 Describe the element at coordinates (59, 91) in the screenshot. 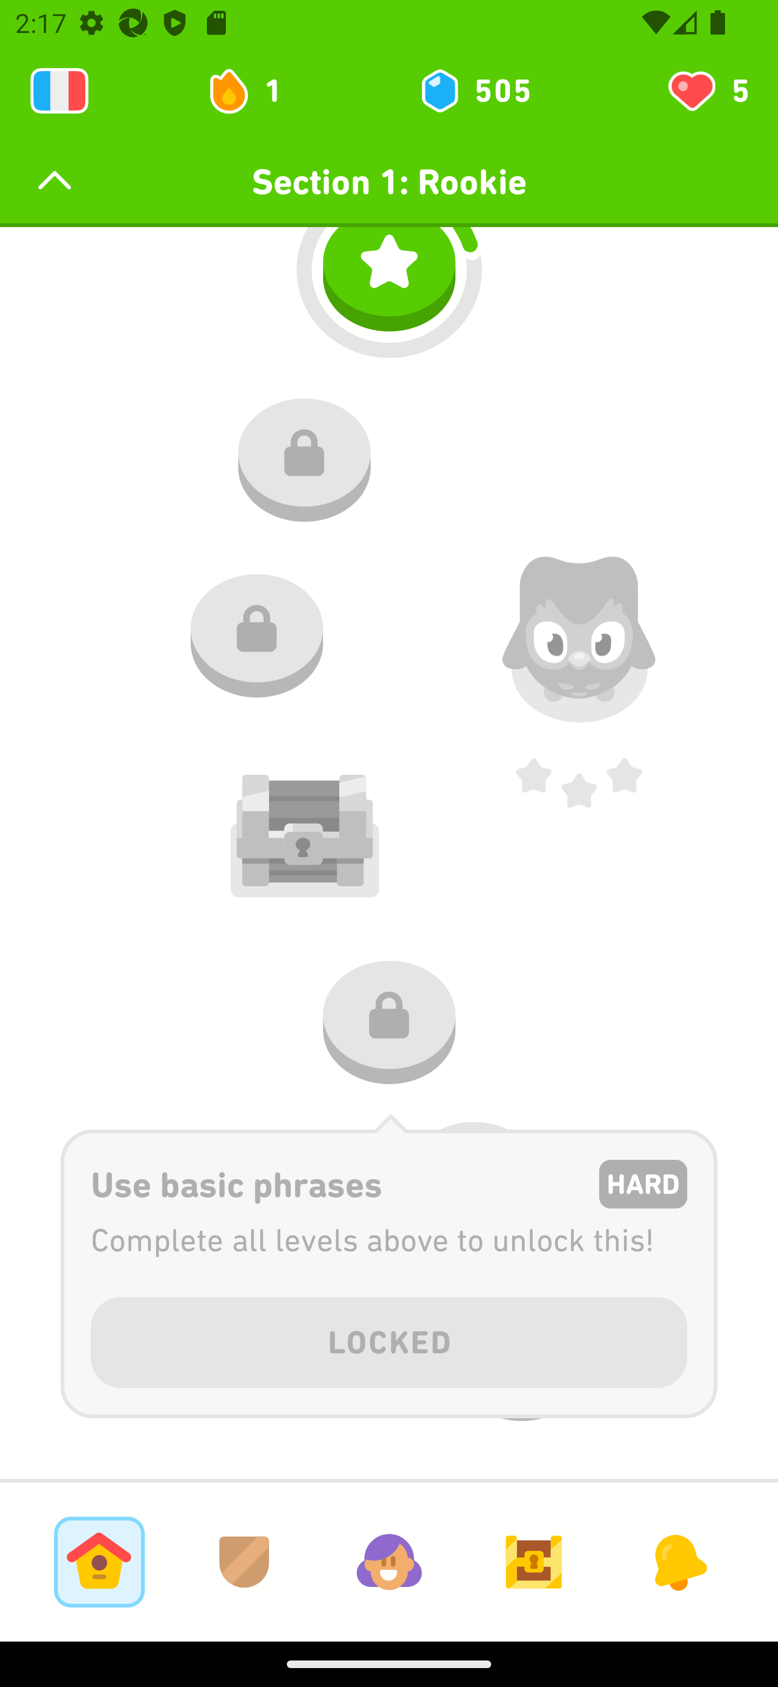

I see `Learning 2131888976` at that location.